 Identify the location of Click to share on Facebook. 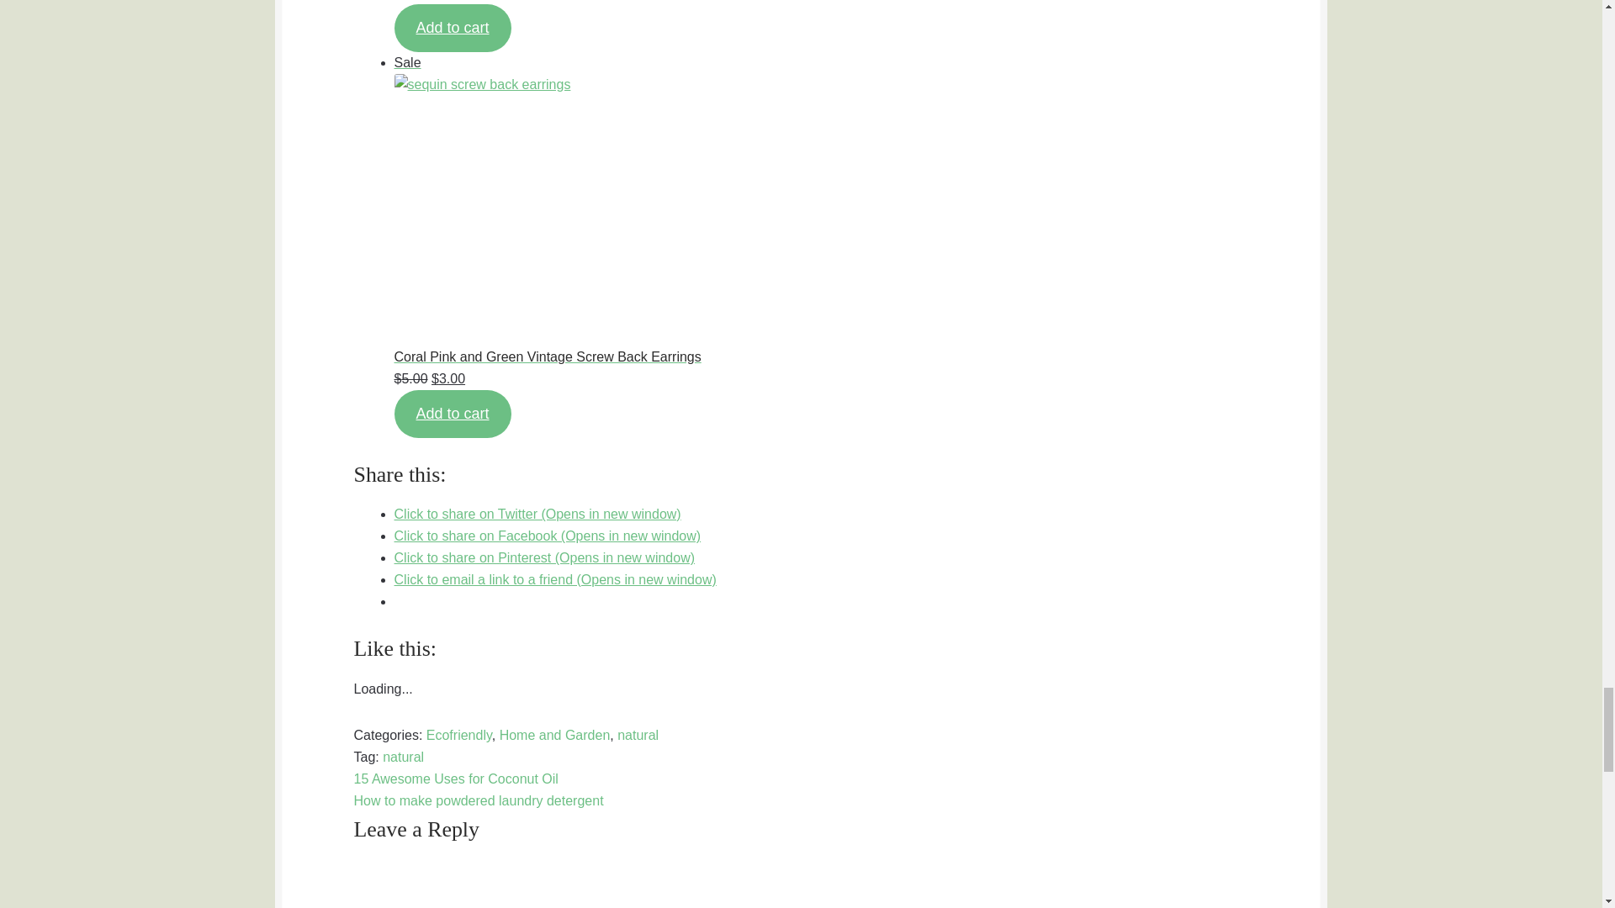
(547, 535).